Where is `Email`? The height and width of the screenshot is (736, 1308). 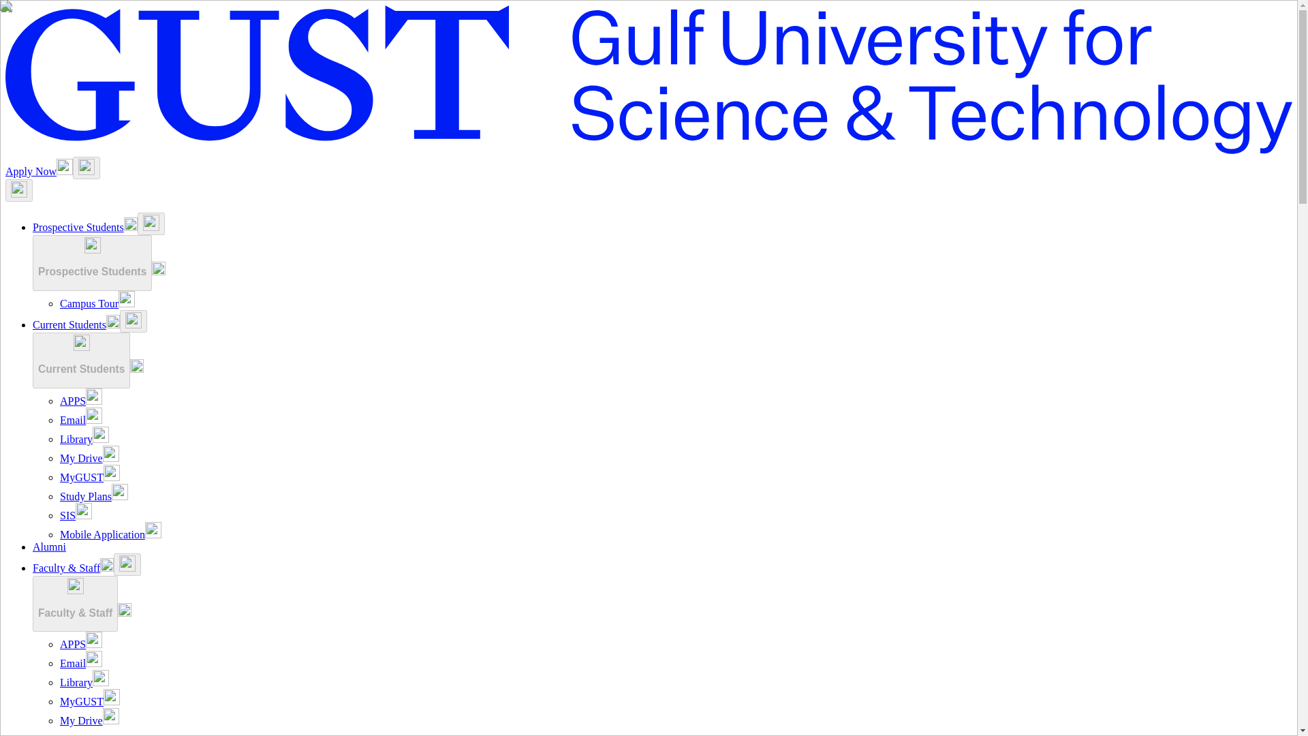 Email is located at coordinates (80, 420).